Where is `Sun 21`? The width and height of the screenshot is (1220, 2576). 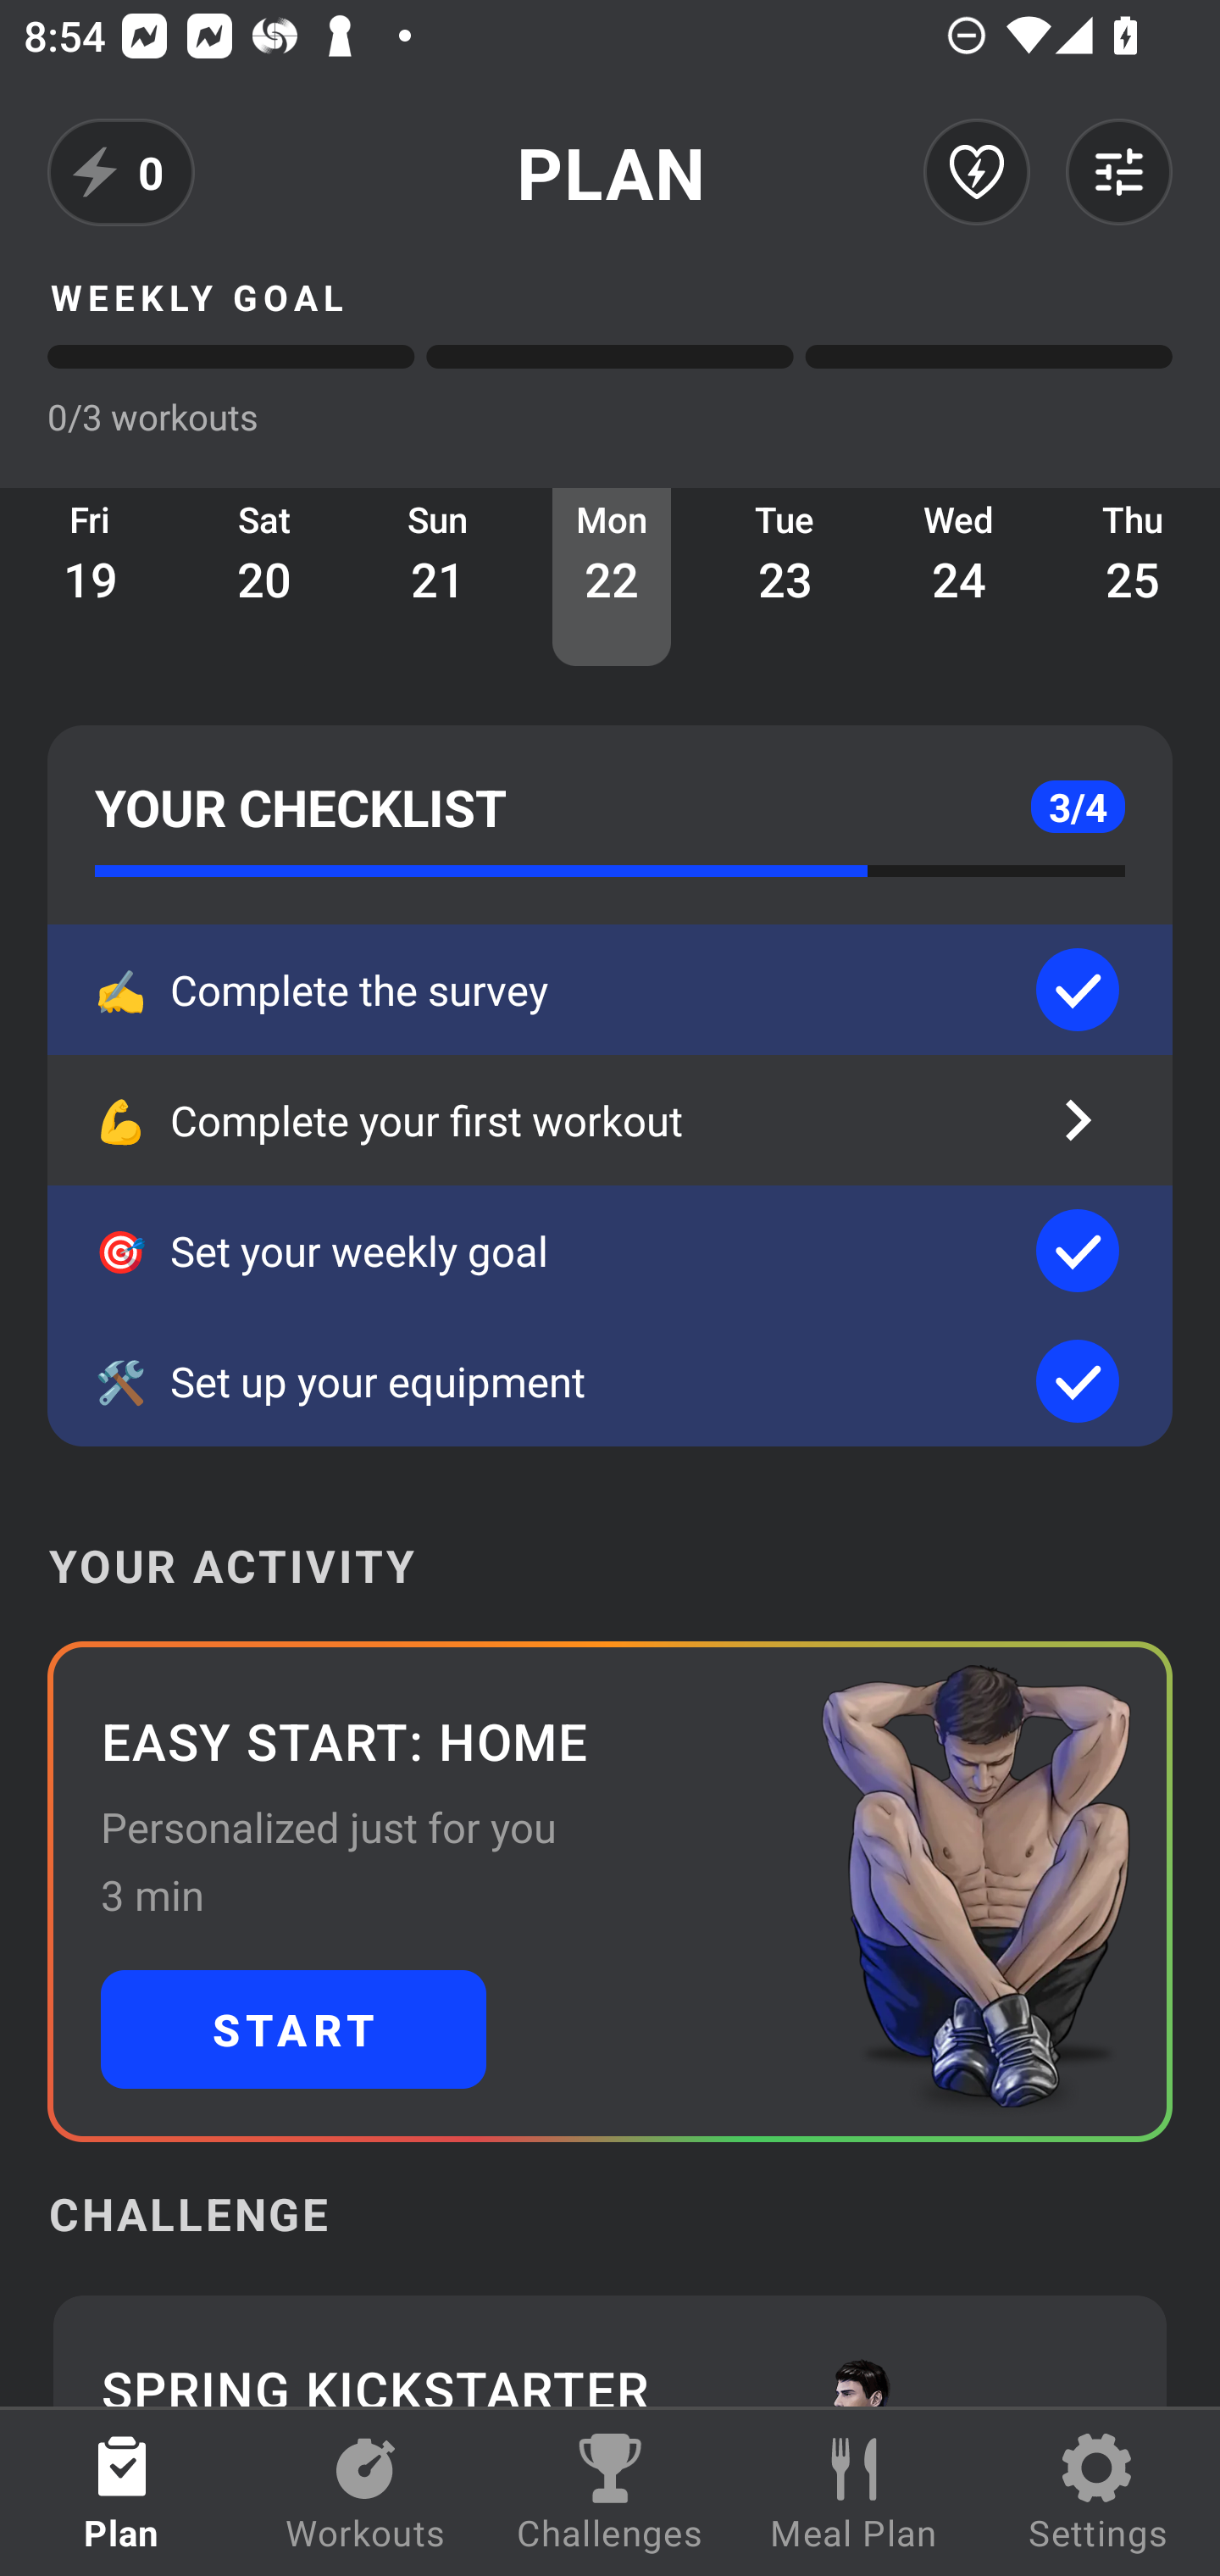 Sun 21 is located at coordinates (438, 576).